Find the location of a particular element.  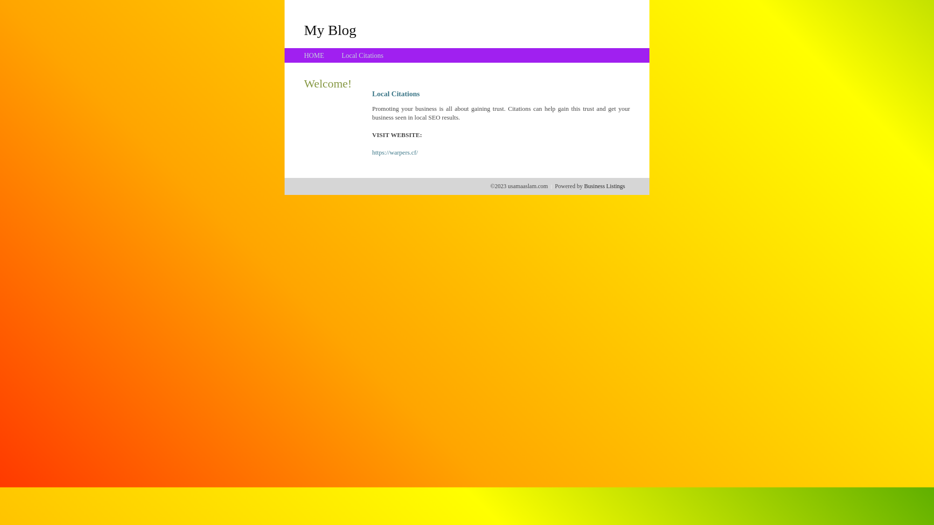

https://warpers.cf/ is located at coordinates (395, 153).